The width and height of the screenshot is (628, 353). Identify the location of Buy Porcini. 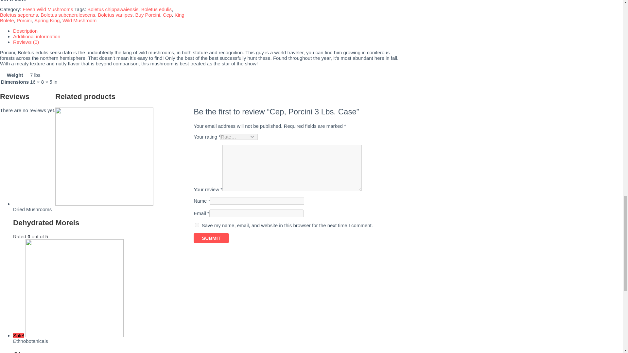
(148, 15).